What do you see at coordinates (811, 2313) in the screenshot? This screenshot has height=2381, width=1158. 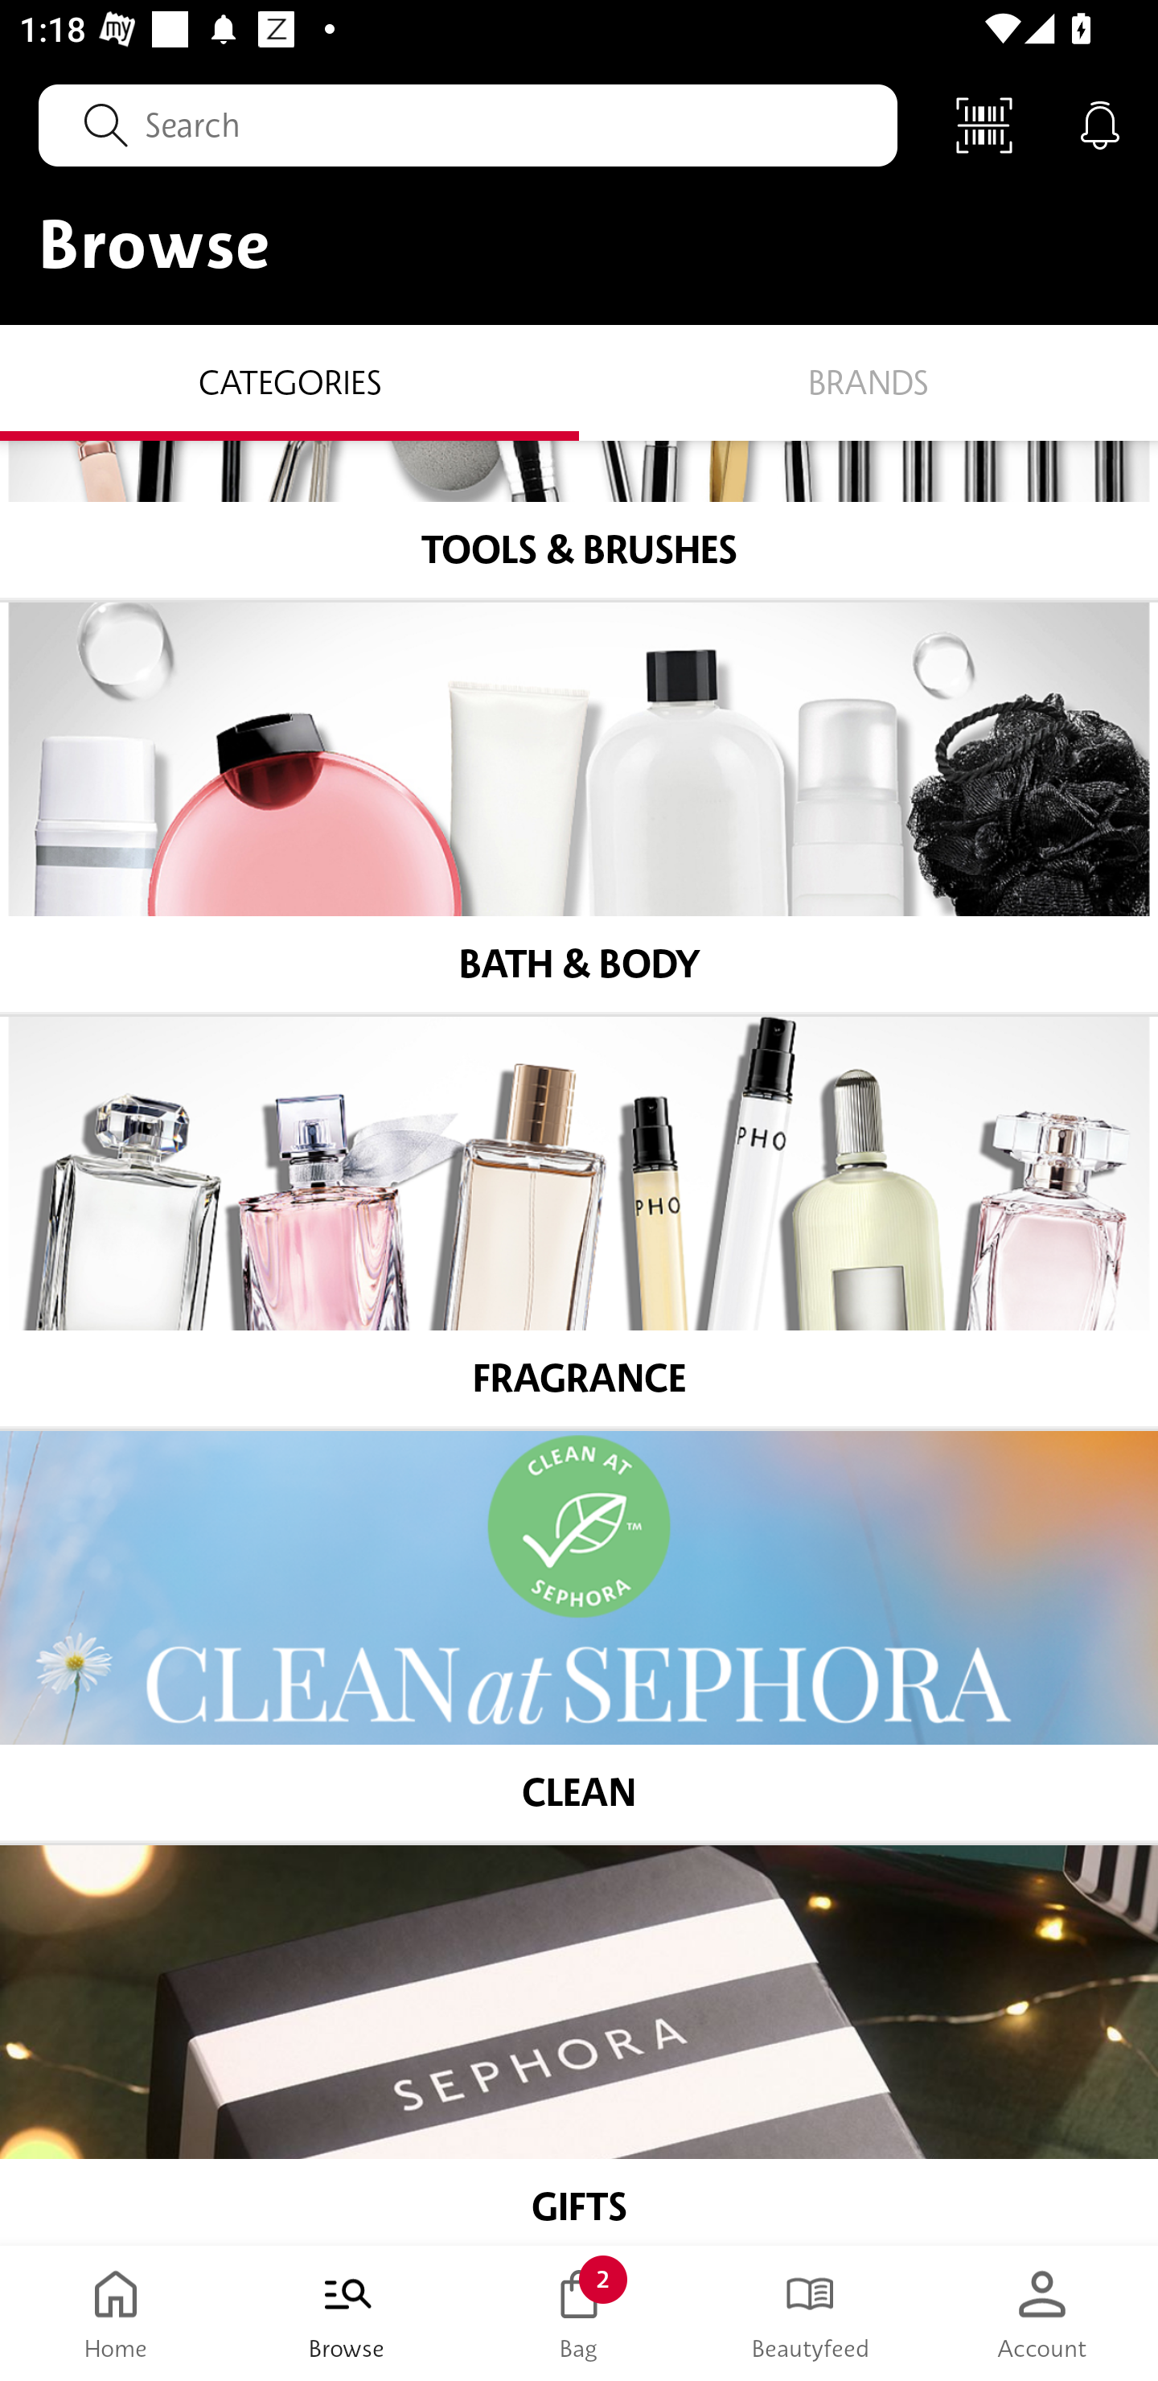 I see `Beautyfeed` at bounding box center [811, 2313].